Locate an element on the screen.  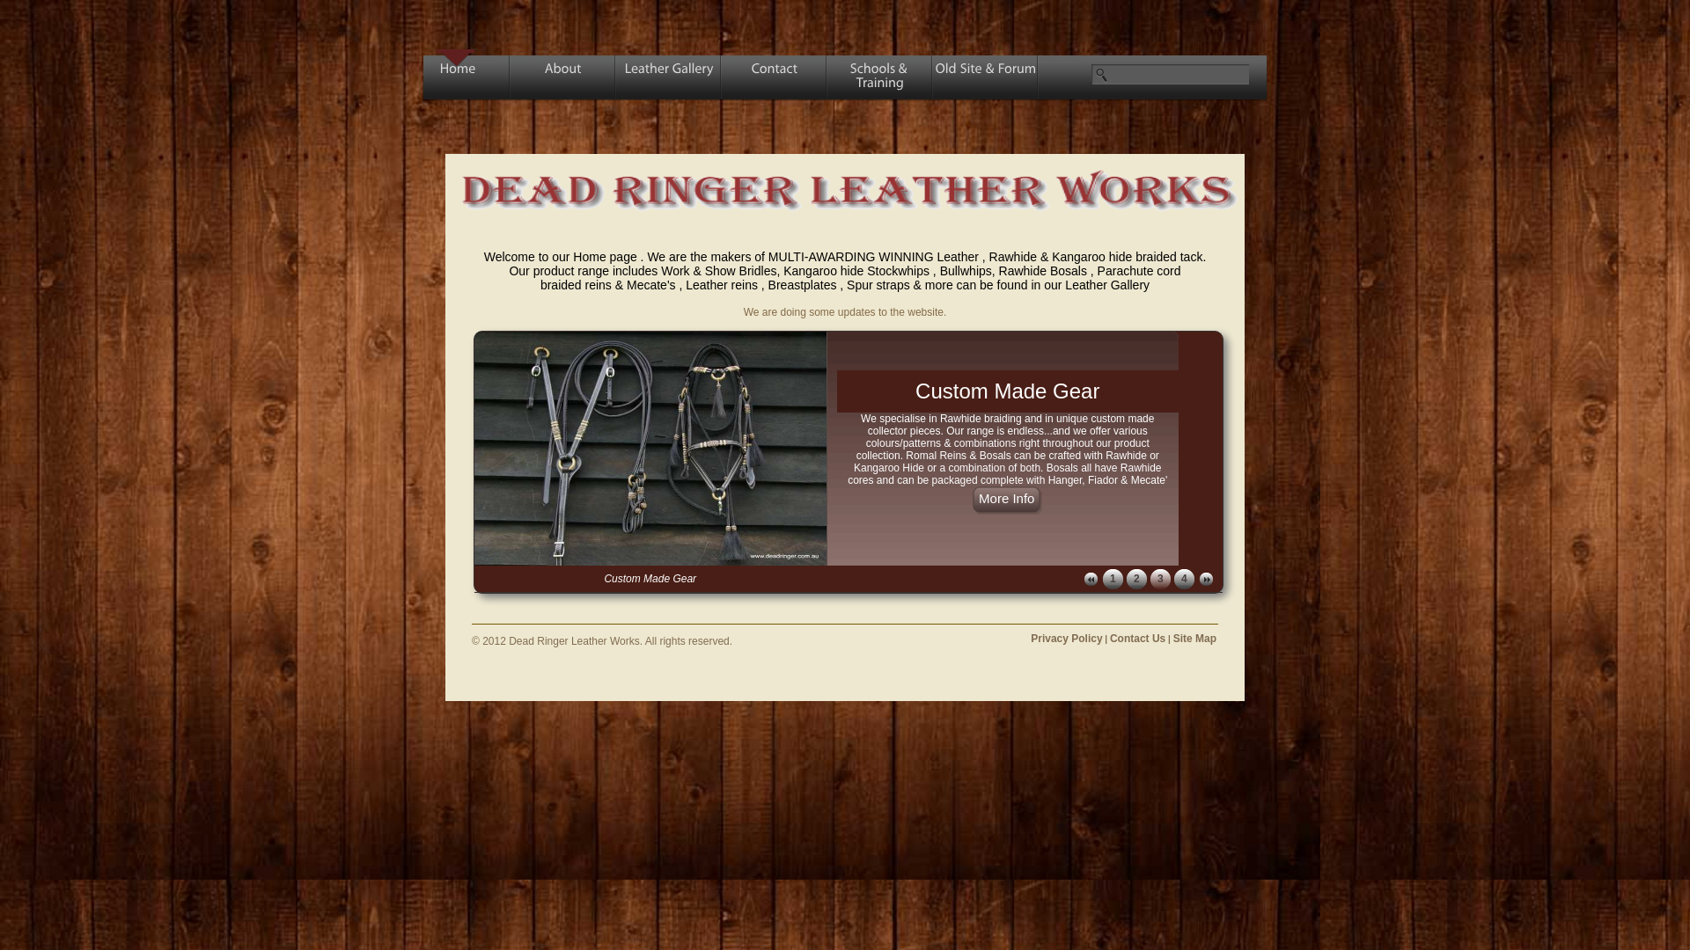
Click for Details is located at coordinates (1008, 515).